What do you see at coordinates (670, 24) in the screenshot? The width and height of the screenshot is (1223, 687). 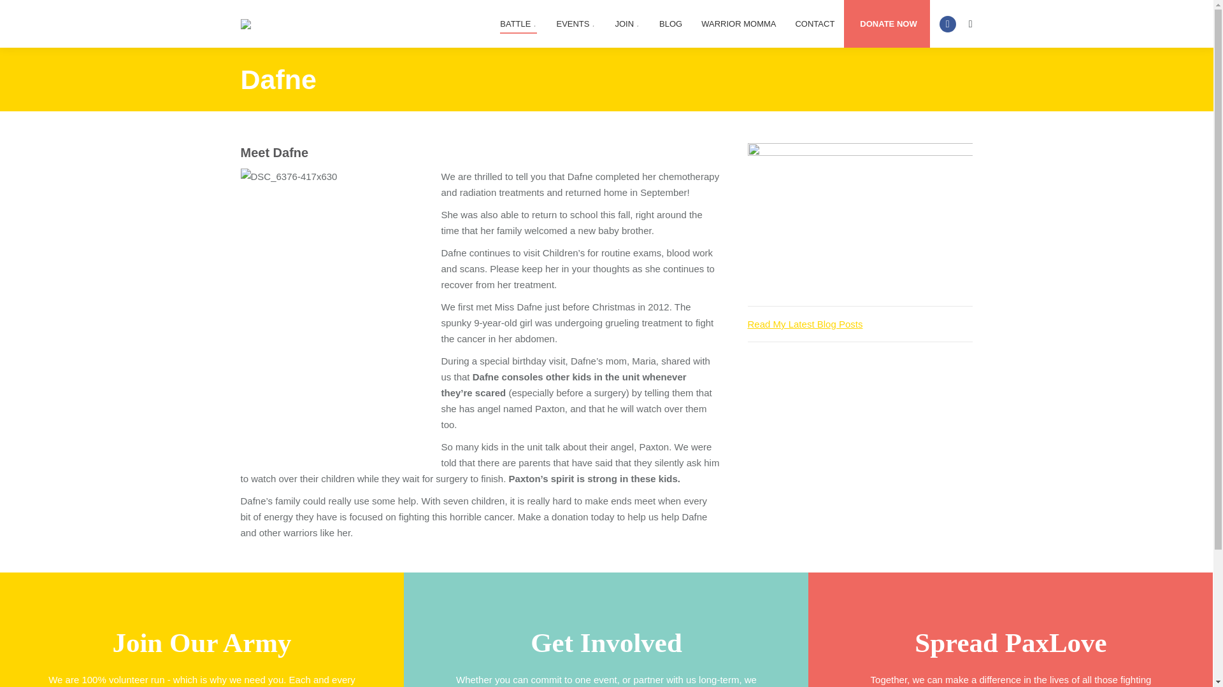 I see `BLOG` at bounding box center [670, 24].